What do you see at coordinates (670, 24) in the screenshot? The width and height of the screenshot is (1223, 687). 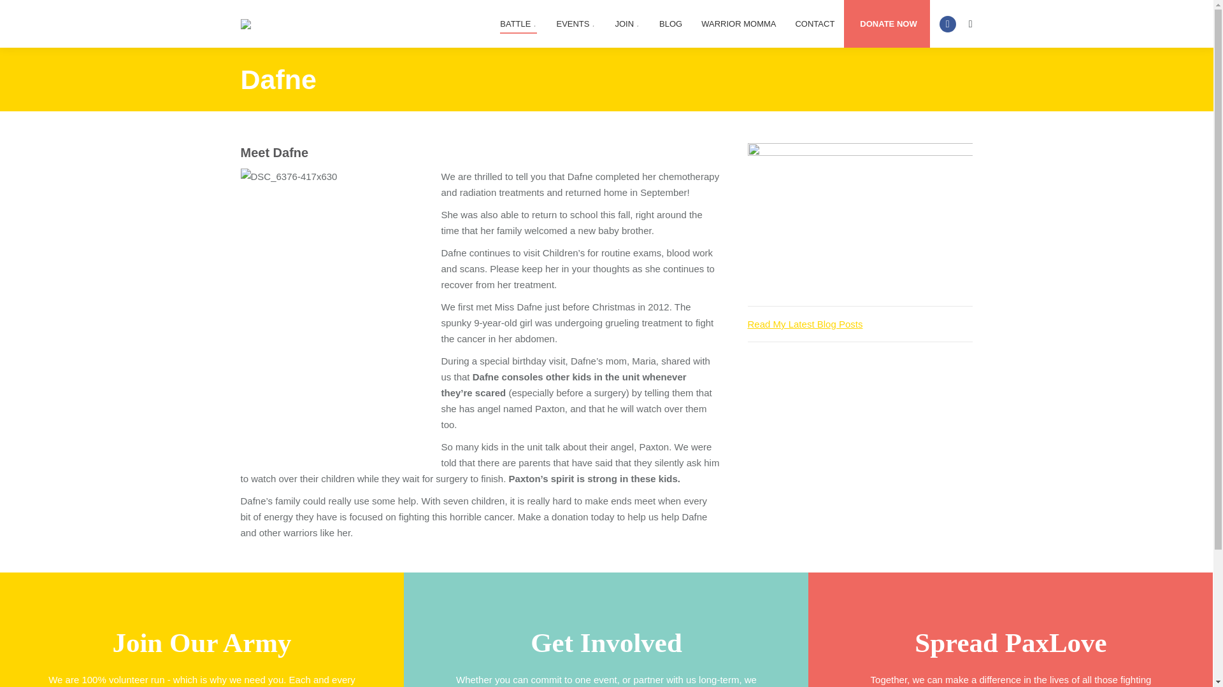 I see `BLOG` at bounding box center [670, 24].